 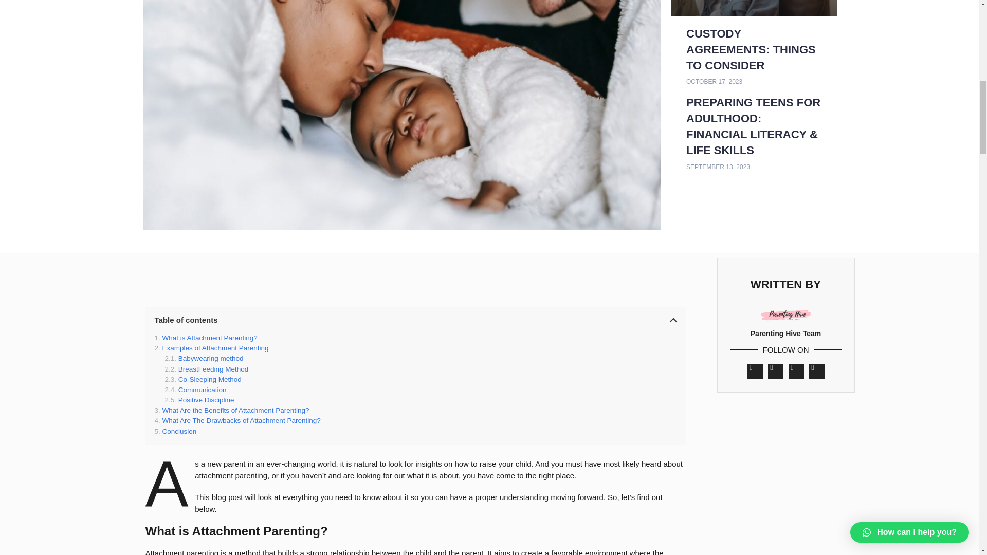 What do you see at coordinates (751, 49) in the screenshot?
I see `CUSTODY AGREEMENTS: THINGS TO CONSIDER` at bounding box center [751, 49].